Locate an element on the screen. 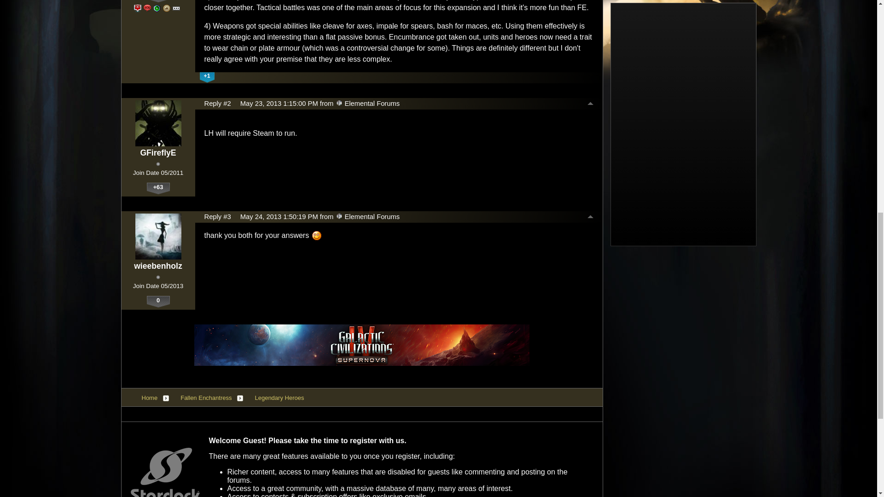  View cwg9's Karma is located at coordinates (158, 1).